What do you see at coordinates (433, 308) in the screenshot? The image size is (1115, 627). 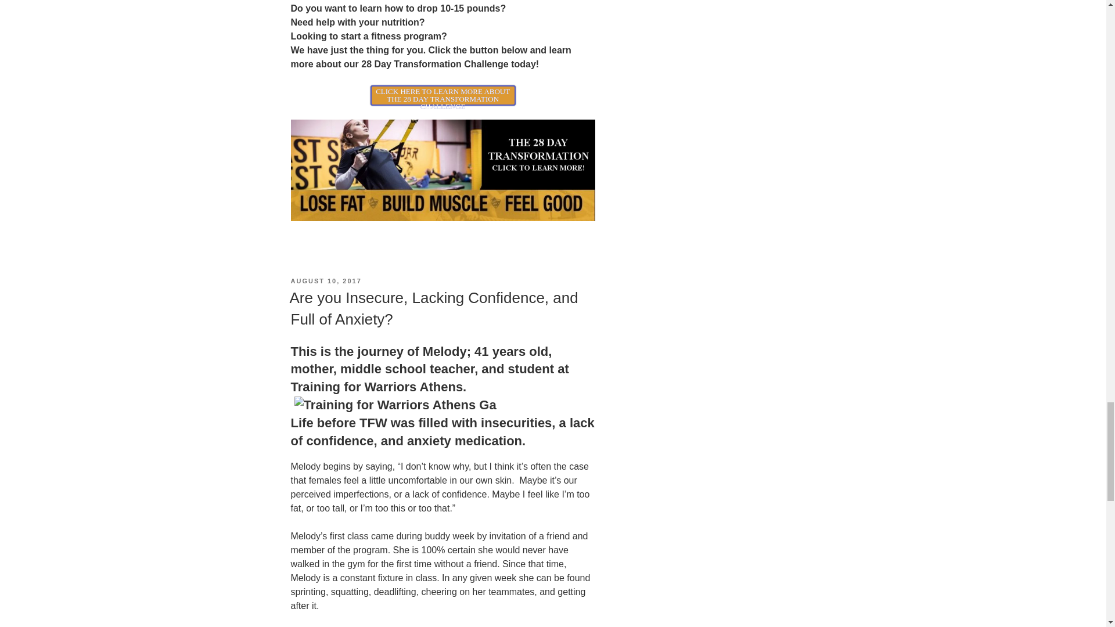 I see `Are you Insecure, Lacking Confidence, and Full of Anxiety?` at bounding box center [433, 308].